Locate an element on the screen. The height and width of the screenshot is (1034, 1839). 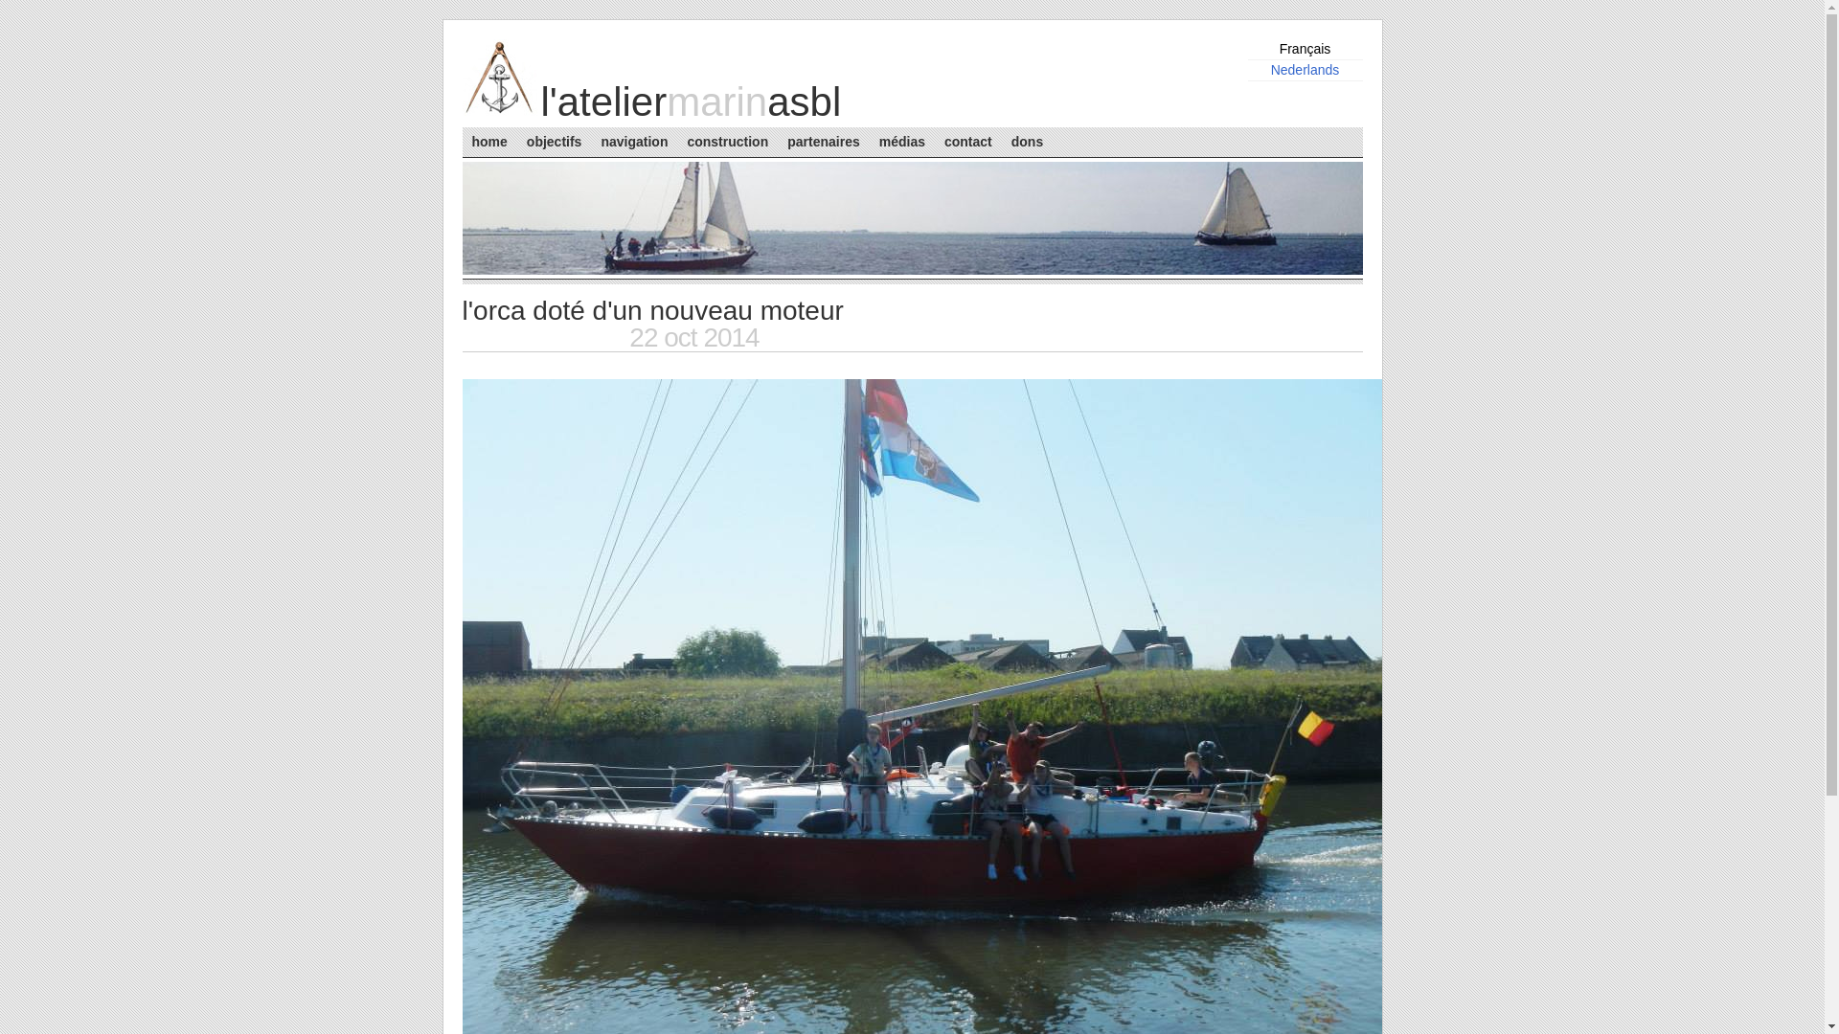
Nederlands is located at coordinates (1305, 70).